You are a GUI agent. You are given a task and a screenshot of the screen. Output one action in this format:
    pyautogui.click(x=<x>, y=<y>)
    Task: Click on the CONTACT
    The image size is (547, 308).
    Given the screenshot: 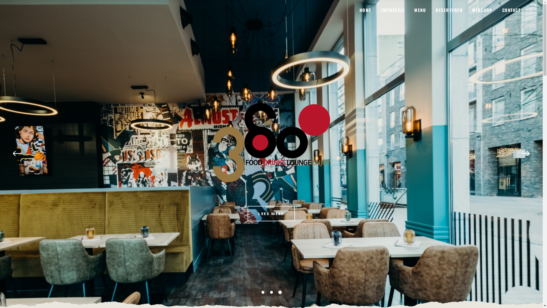 What is the action you would take?
    pyautogui.click(x=517, y=10)
    